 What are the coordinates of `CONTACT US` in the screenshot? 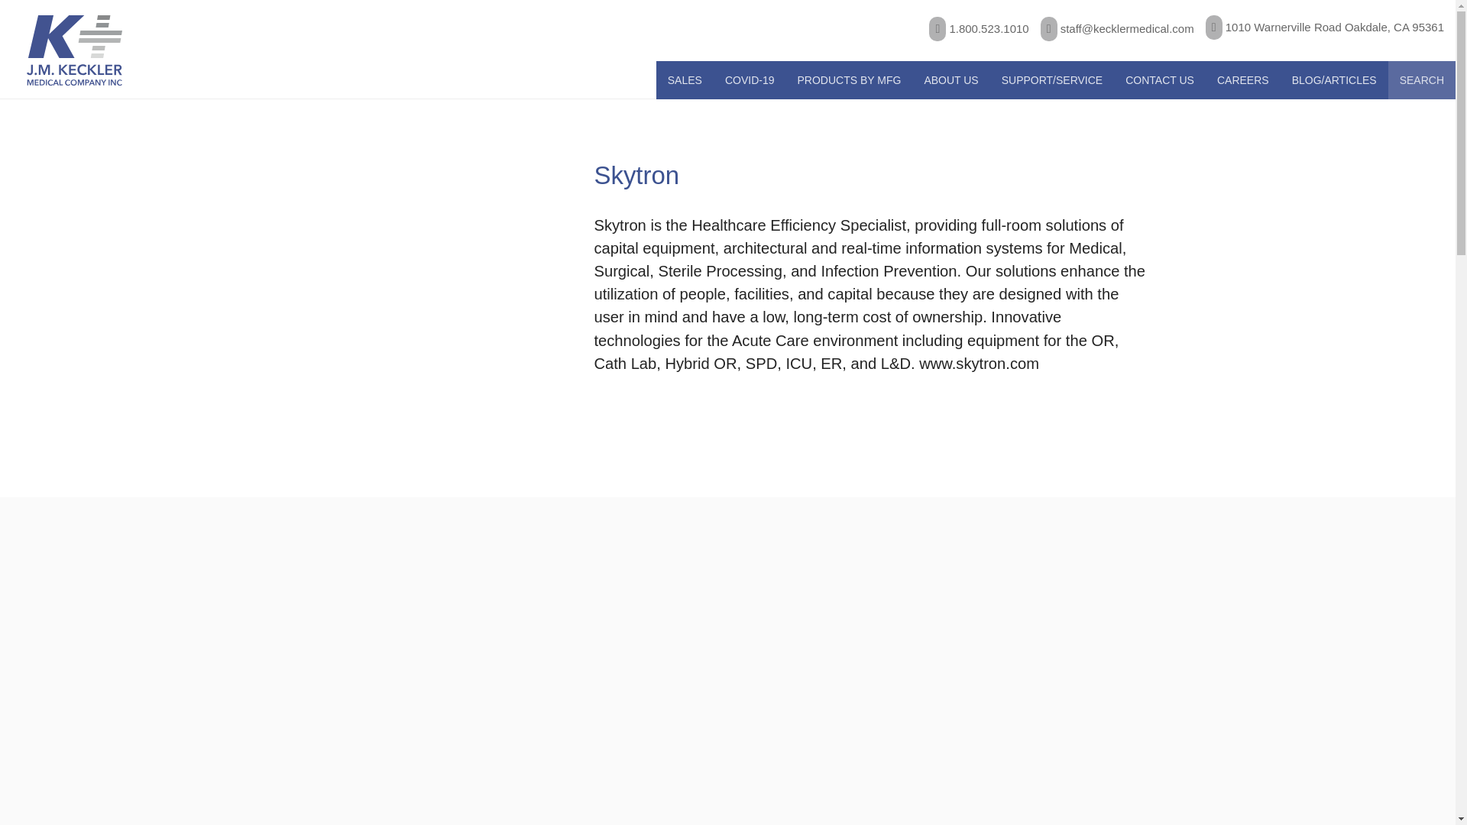 It's located at (1159, 79).